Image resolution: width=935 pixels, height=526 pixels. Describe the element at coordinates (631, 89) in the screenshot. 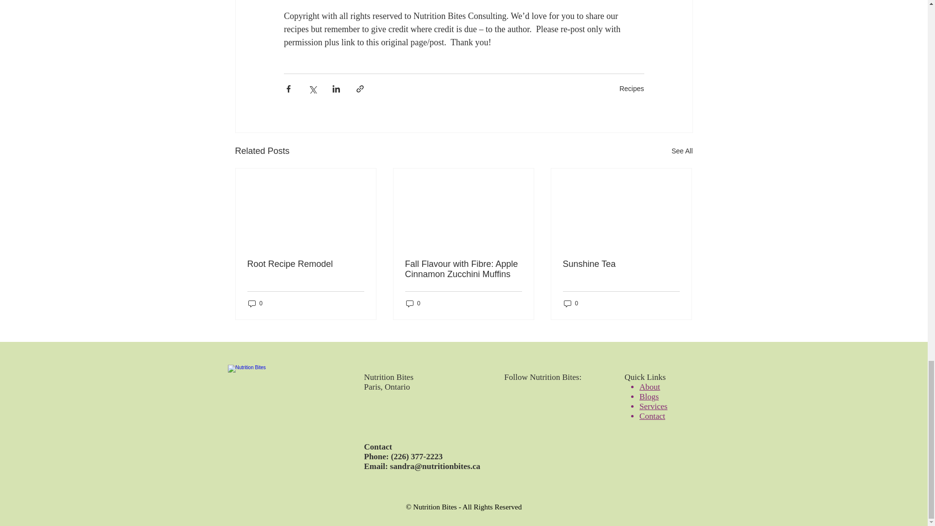

I see `Recipes` at that location.